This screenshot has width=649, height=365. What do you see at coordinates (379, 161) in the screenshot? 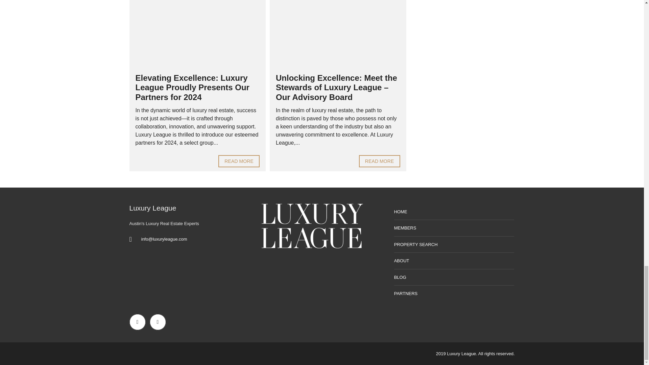
I see `READ MORE` at bounding box center [379, 161].